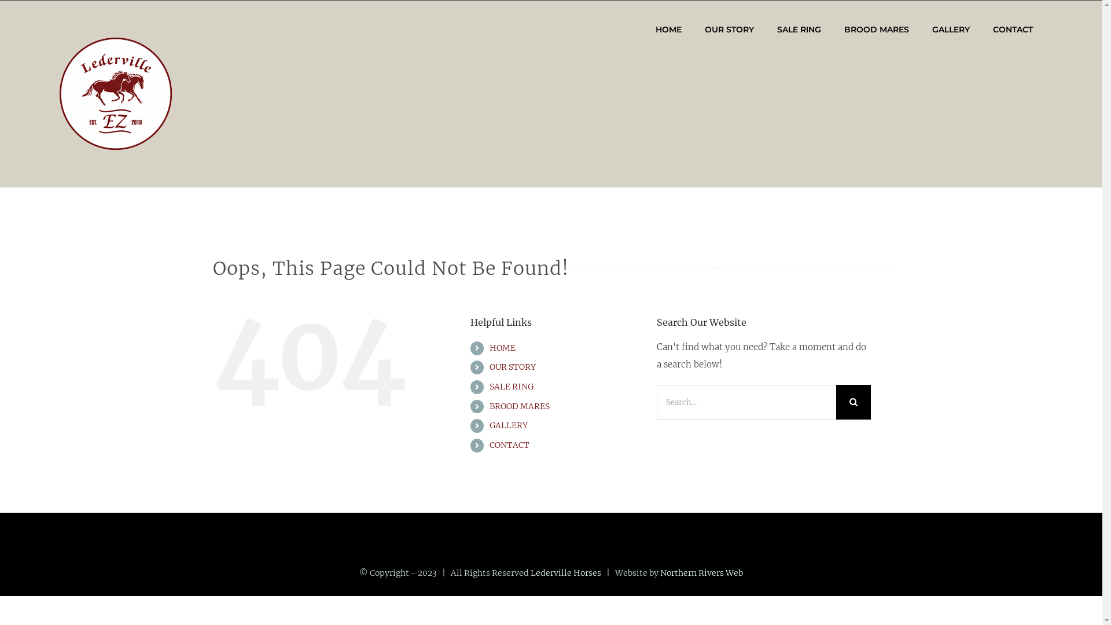 The height and width of the screenshot is (625, 1111). Describe the element at coordinates (729, 30) in the screenshot. I see `OUR STORY` at that location.